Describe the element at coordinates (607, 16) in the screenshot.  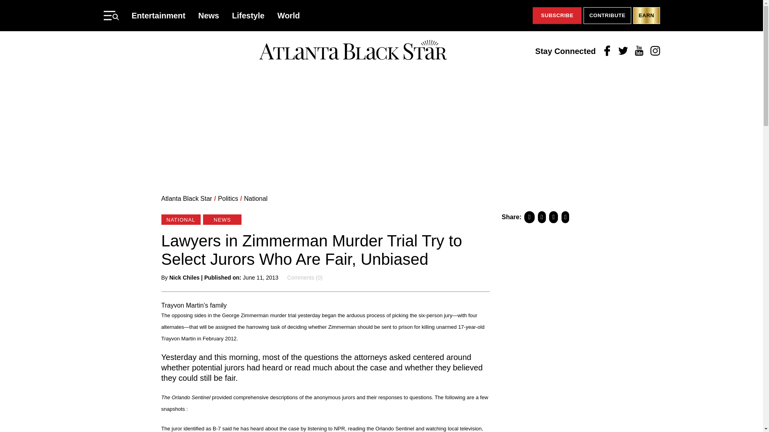
I see `CONTRIBUTE` at that location.